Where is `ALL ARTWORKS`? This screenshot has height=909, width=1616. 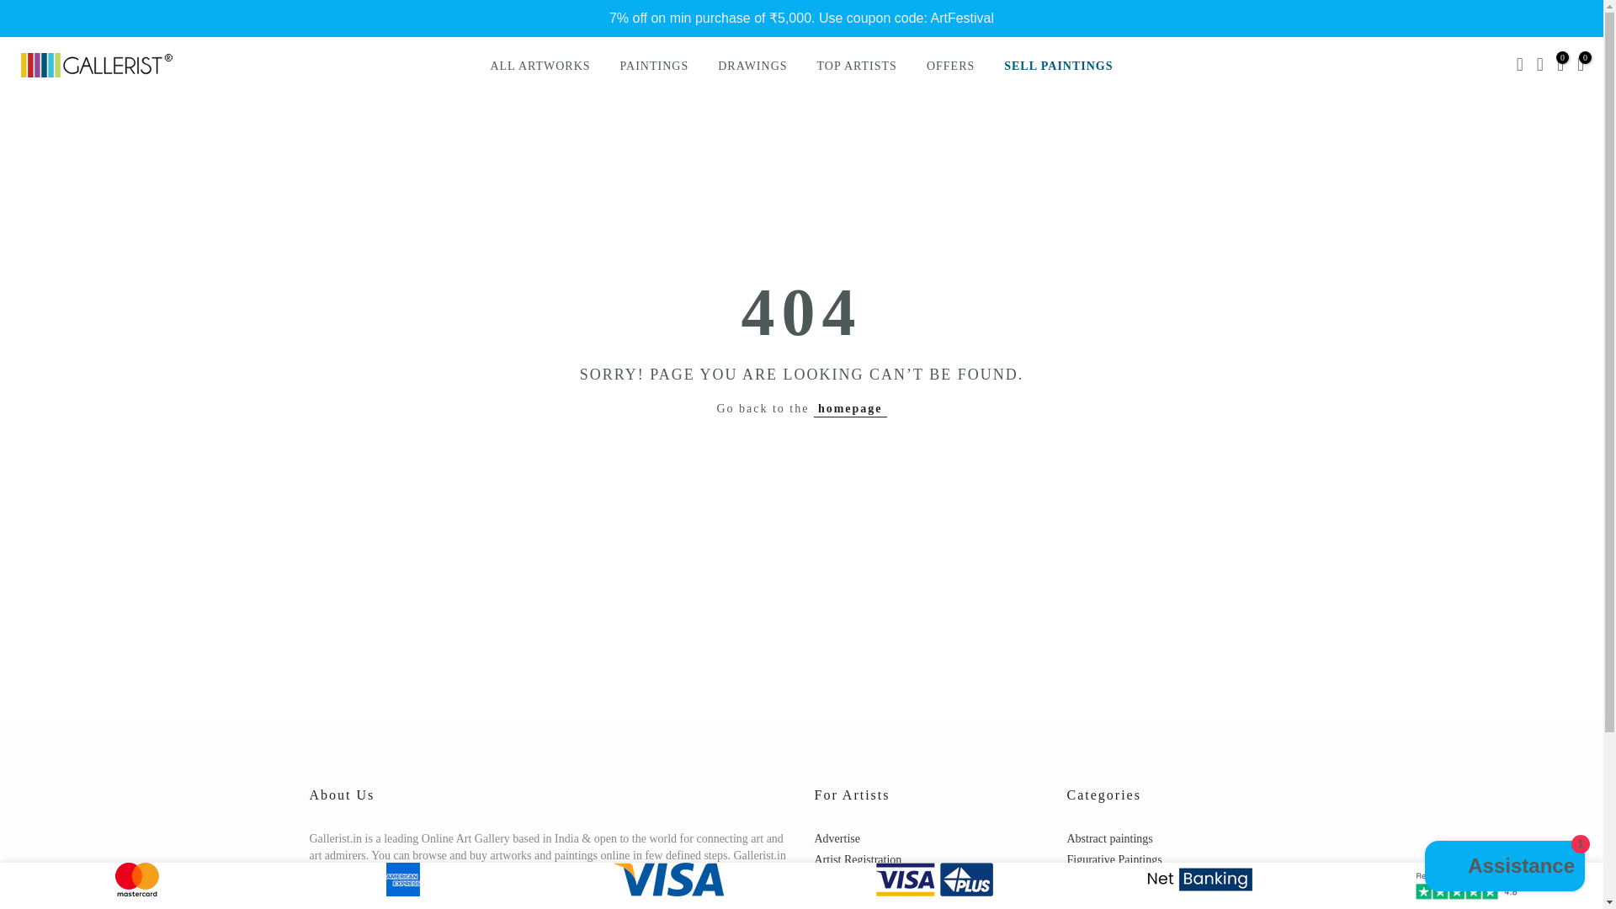
ALL ARTWORKS is located at coordinates (540, 66).